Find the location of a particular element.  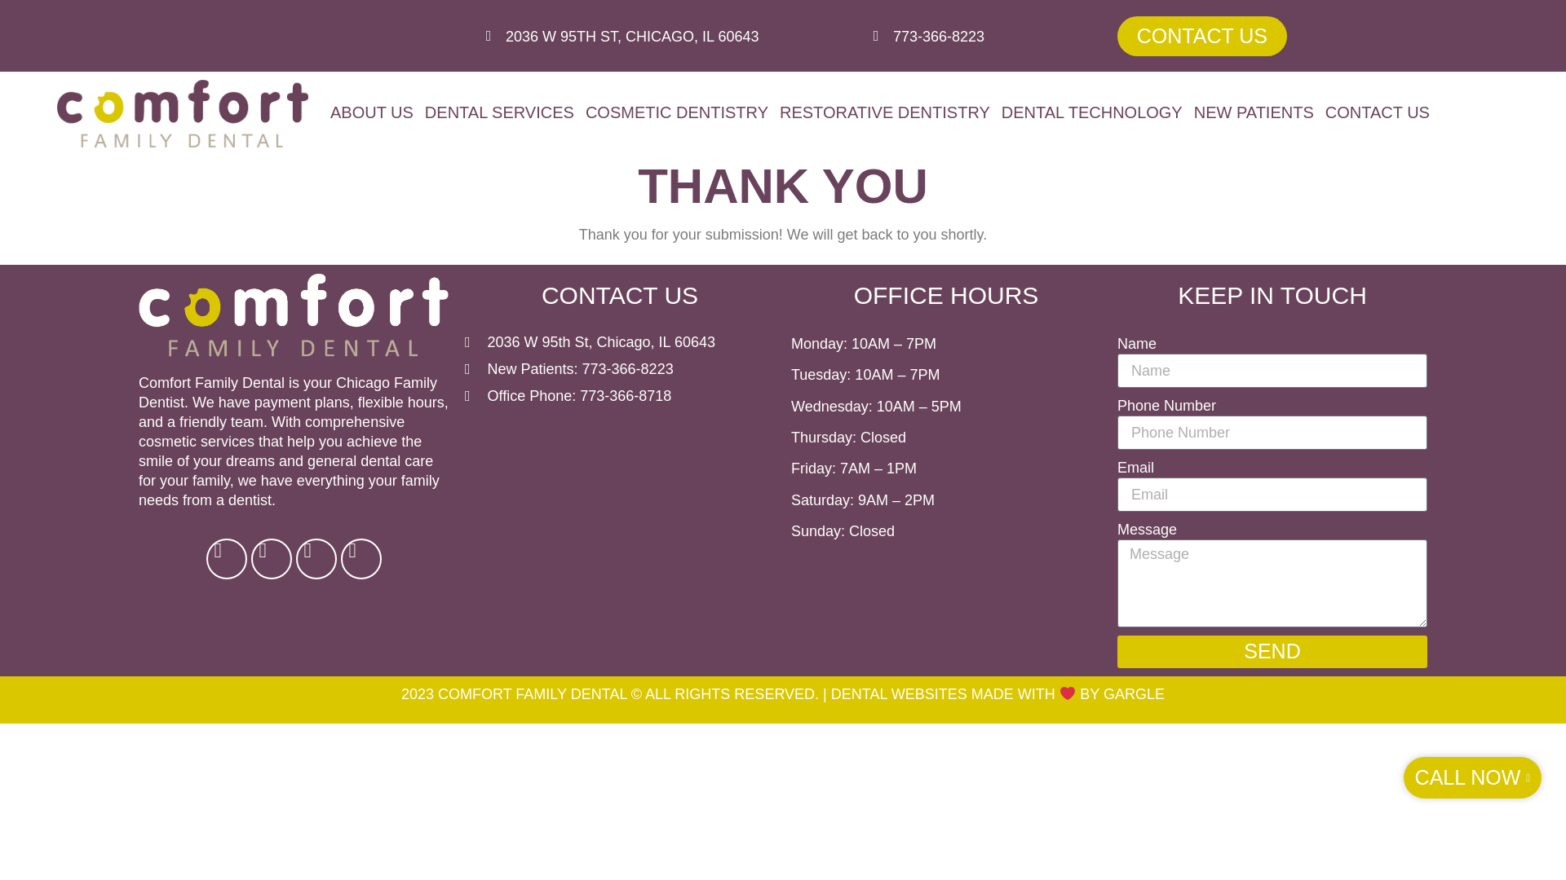

NEW PATIENTS is located at coordinates (1254, 112).